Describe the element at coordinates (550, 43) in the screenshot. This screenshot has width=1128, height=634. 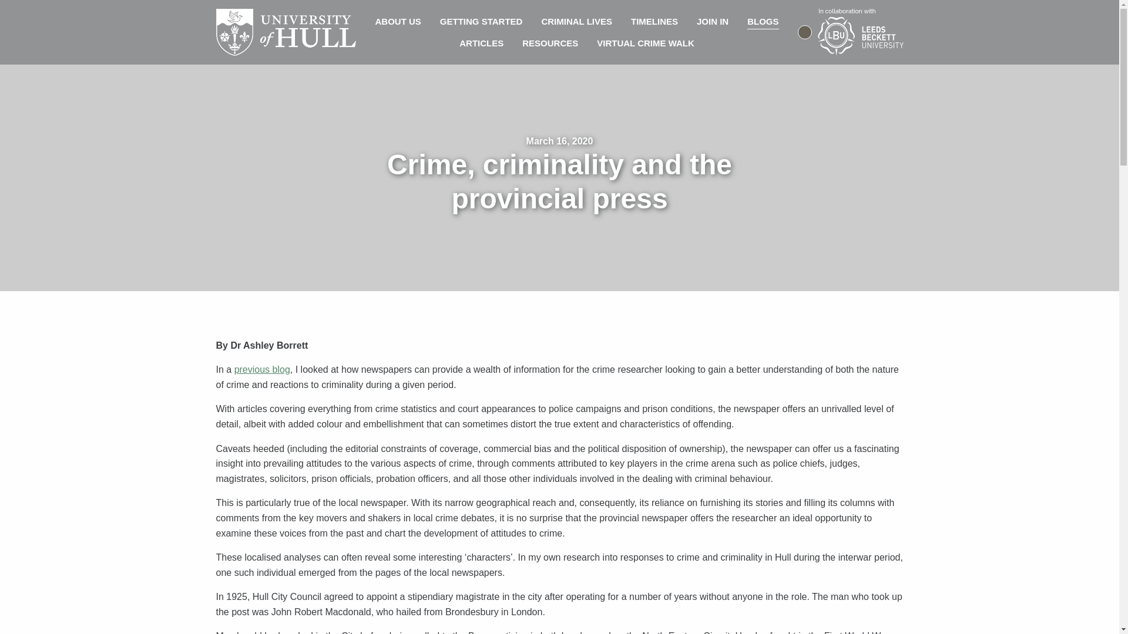
I see `RESOURCES` at that location.